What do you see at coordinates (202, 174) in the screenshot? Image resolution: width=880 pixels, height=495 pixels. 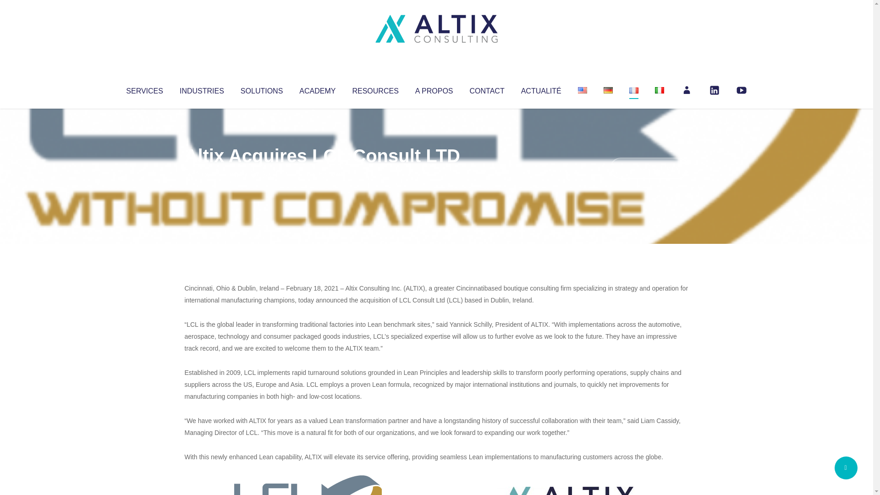 I see `Altix` at bounding box center [202, 174].